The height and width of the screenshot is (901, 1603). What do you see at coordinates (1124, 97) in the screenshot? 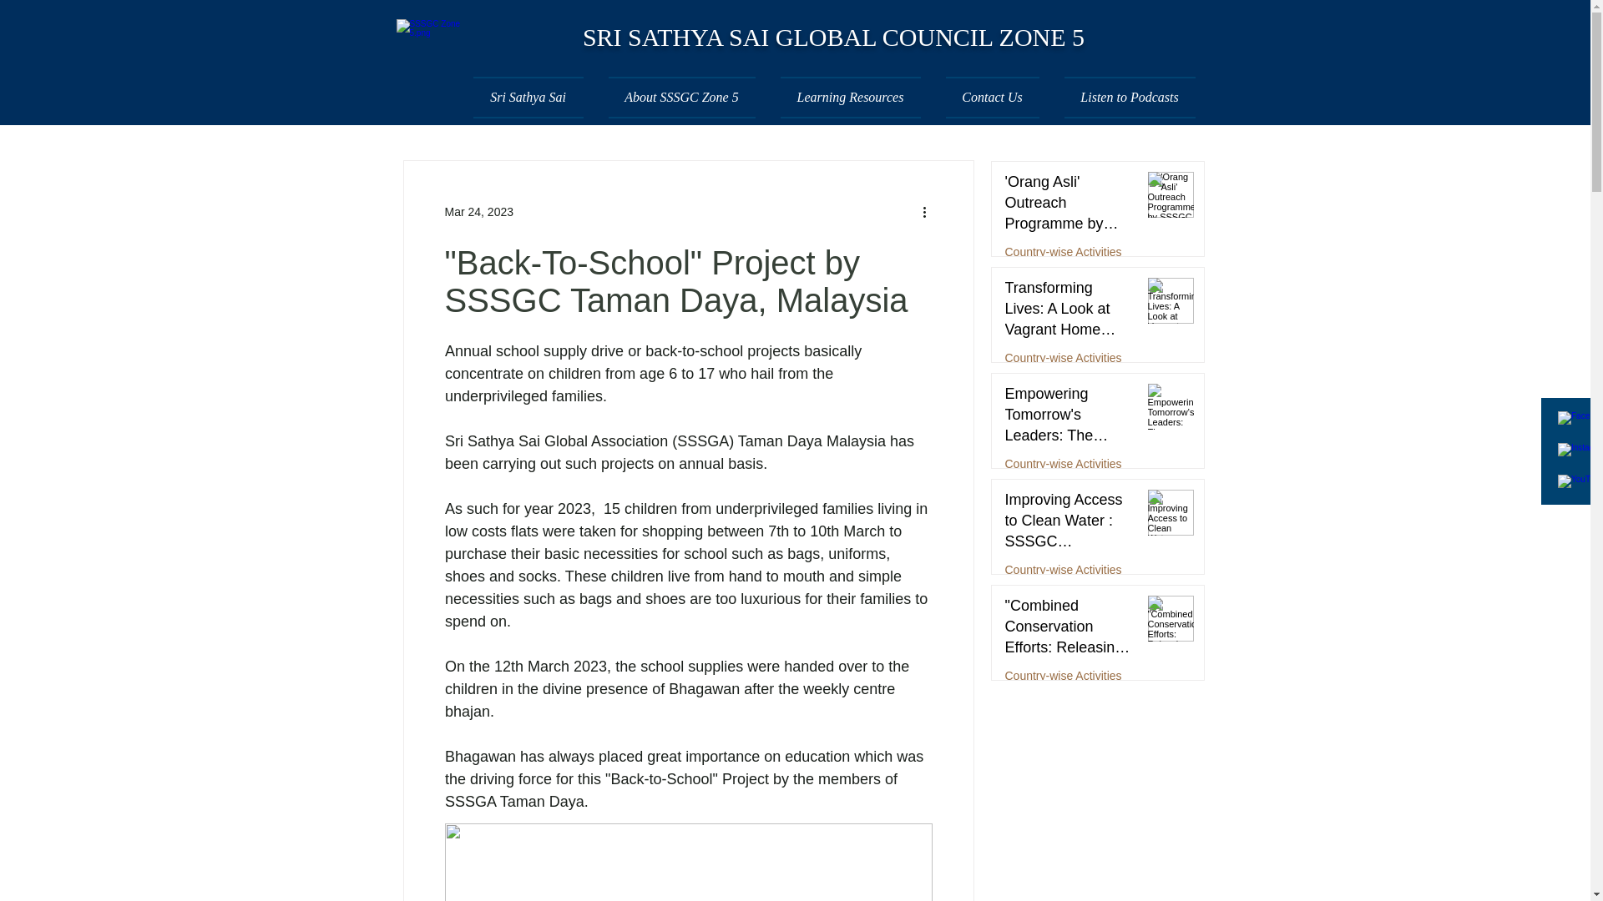
I see `Listen to Podcasts` at bounding box center [1124, 97].